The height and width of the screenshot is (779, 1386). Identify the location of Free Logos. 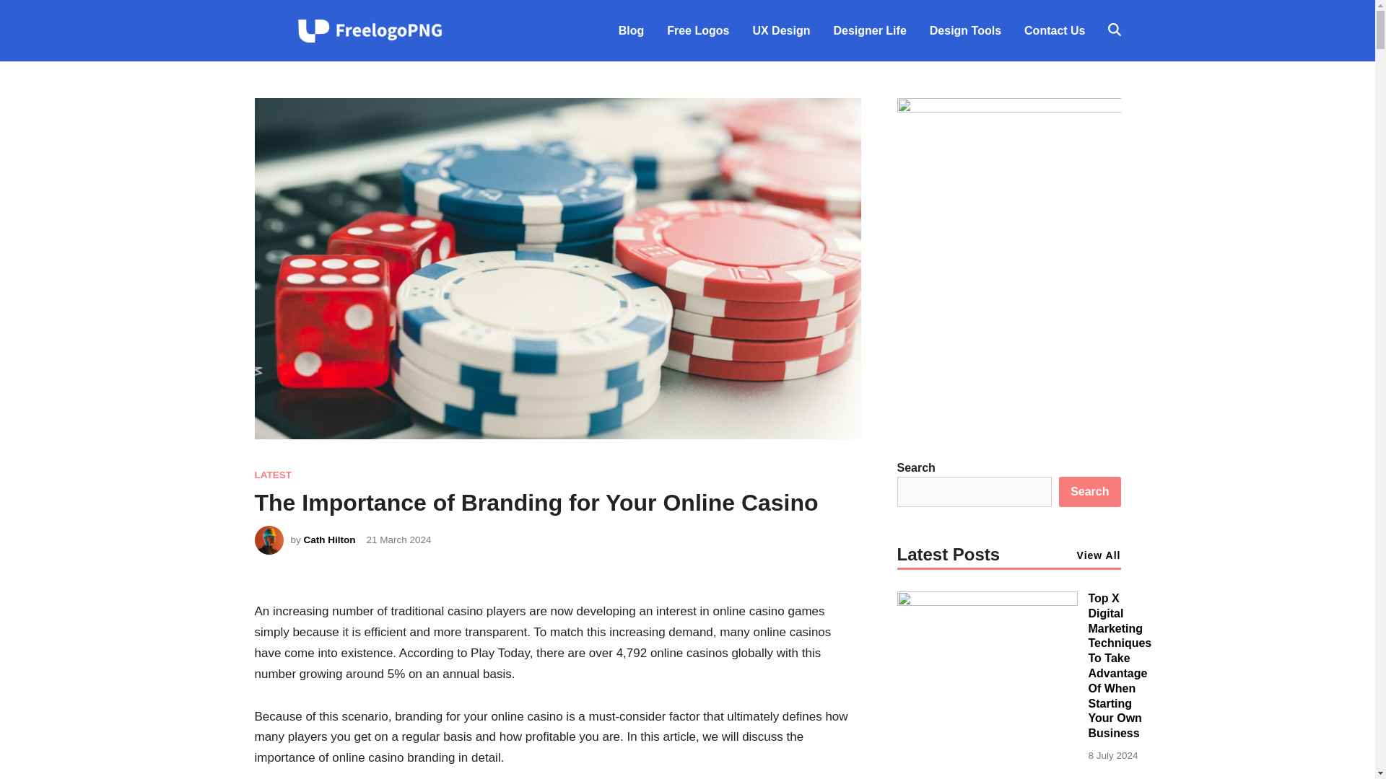
(697, 30).